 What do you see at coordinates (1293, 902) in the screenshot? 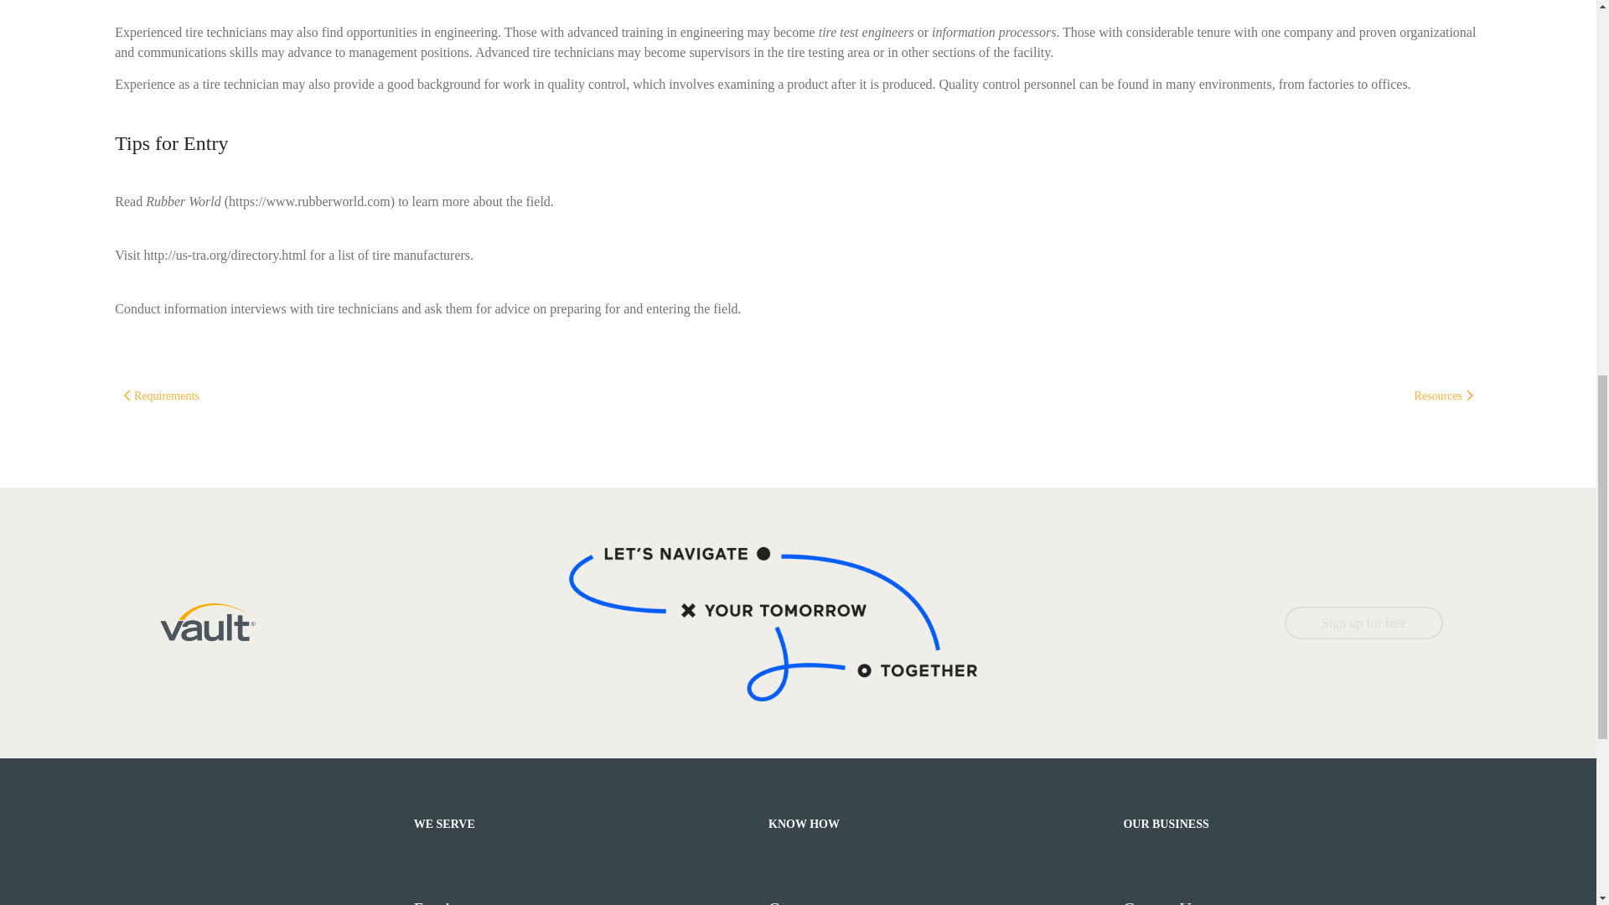
I see `Contact Us` at bounding box center [1293, 902].